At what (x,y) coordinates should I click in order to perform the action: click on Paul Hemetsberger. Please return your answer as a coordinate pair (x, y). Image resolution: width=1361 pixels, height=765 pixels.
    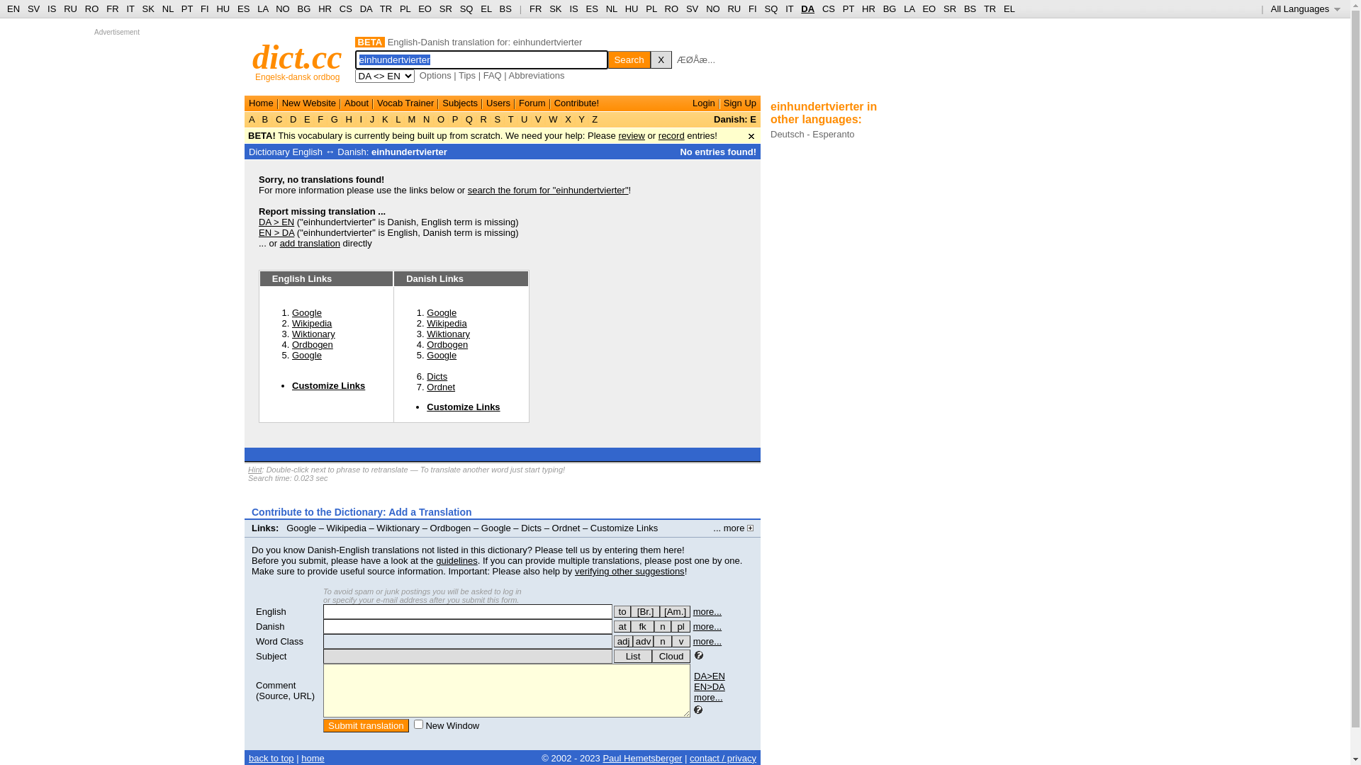
    Looking at the image, I should click on (642, 758).